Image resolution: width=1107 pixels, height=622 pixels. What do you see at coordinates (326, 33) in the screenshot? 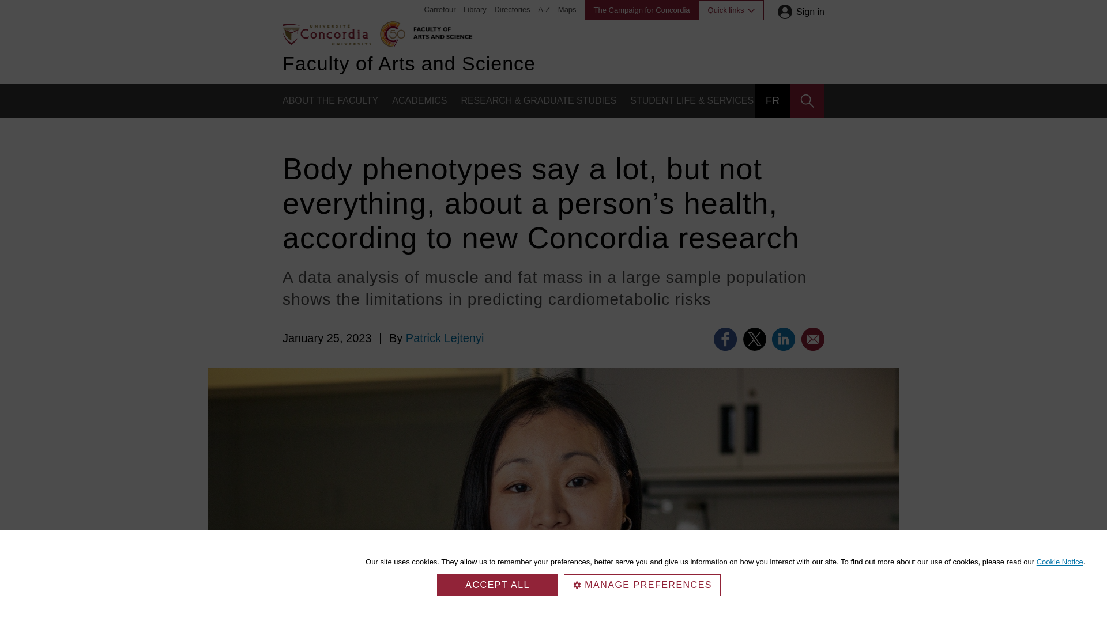
I see `Back to home` at bounding box center [326, 33].